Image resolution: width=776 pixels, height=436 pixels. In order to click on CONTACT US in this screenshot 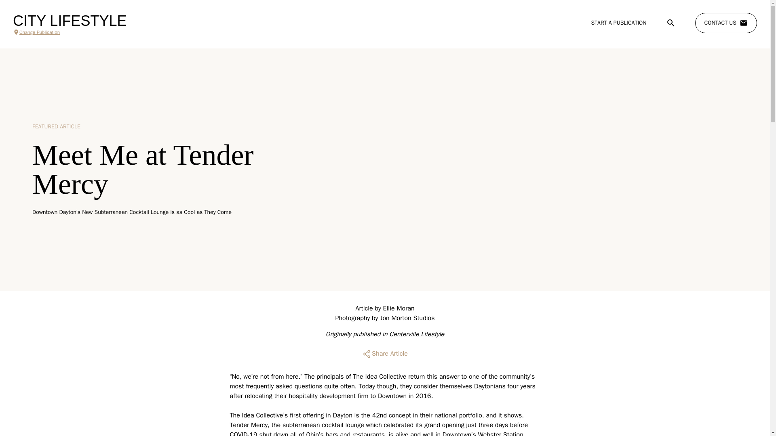, I will do `click(726, 23)`.